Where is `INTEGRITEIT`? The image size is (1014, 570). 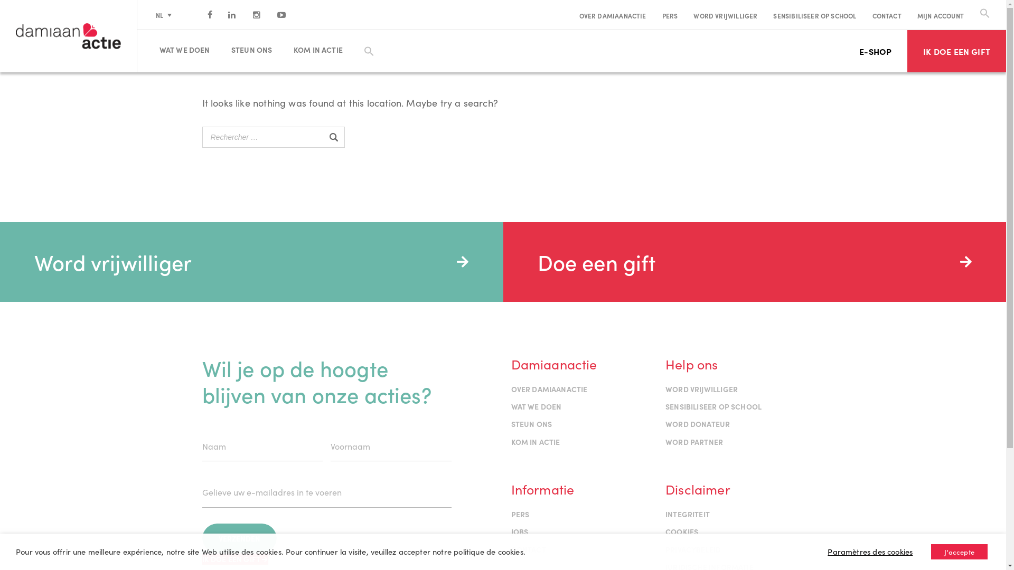
INTEGRITEIT is located at coordinates (688, 514).